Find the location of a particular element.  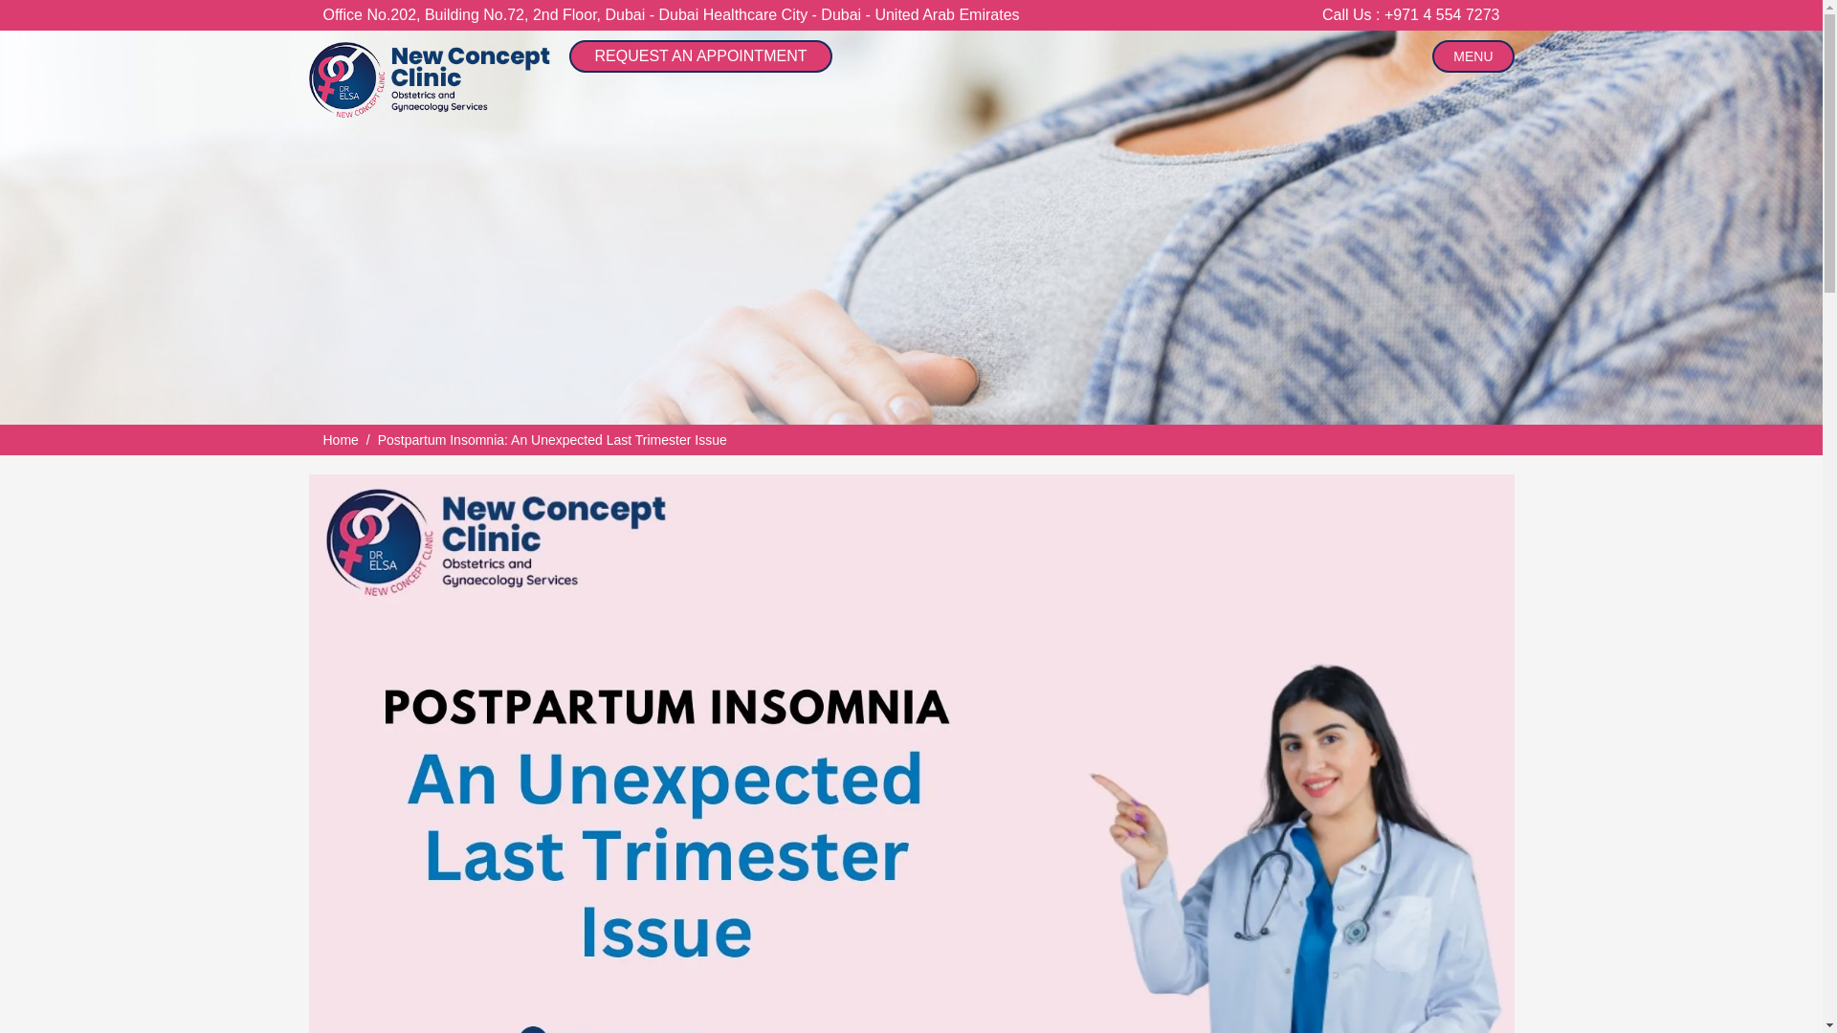

New Concept Clinic is located at coordinates (429, 80).